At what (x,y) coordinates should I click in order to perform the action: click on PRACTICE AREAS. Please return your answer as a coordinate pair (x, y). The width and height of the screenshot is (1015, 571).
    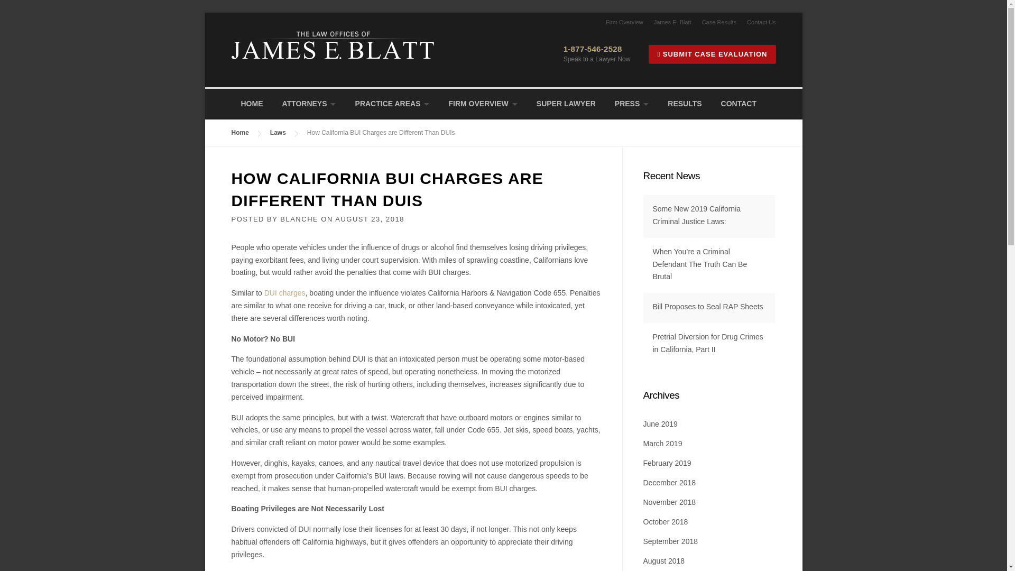
    Looking at the image, I should click on (392, 104).